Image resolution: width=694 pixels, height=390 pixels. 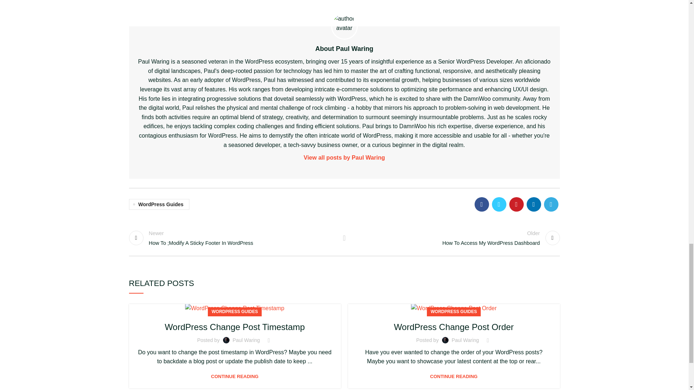 I want to click on WordPress Change Post Timestamp, so click(x=234, y=308).